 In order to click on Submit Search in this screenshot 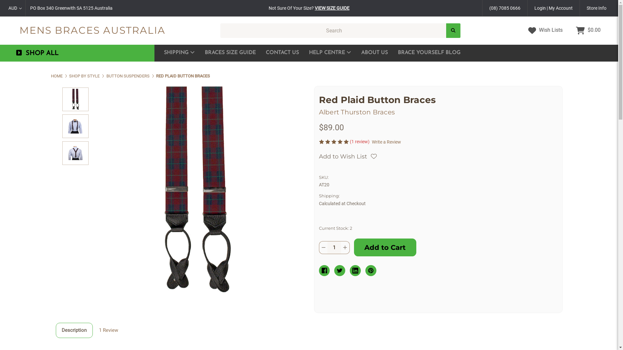, I will do `click(453, 30)`.